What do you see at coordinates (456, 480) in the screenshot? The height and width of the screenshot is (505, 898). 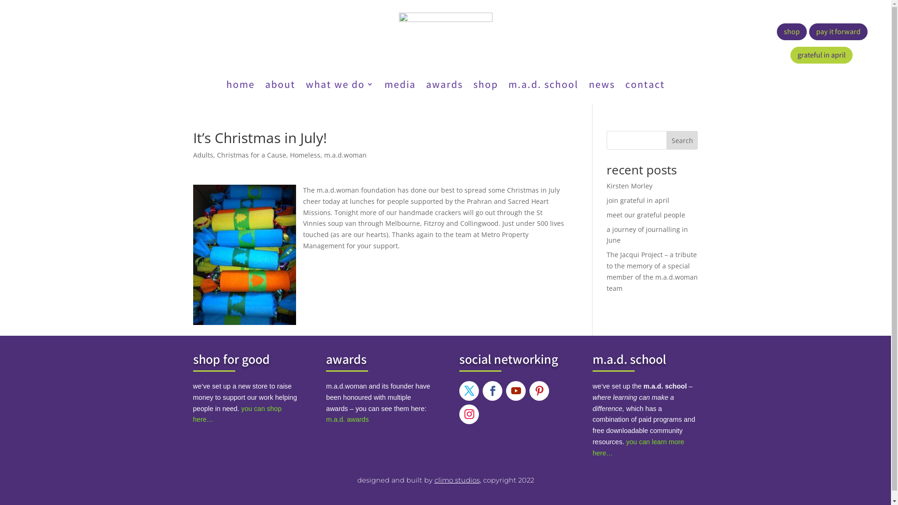 I see `climo studios` at bounding box center [456, 480].